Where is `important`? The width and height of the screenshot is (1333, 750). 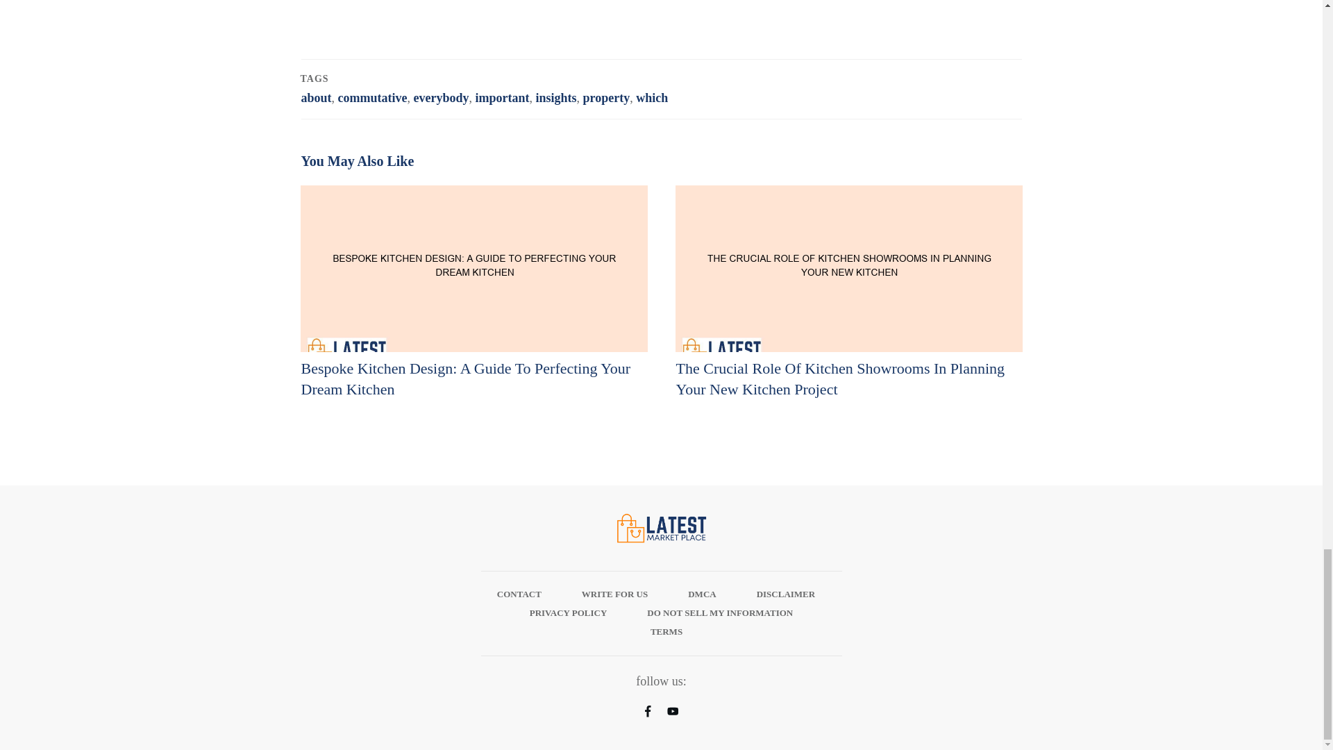
important is located at coordinates (501, 97).